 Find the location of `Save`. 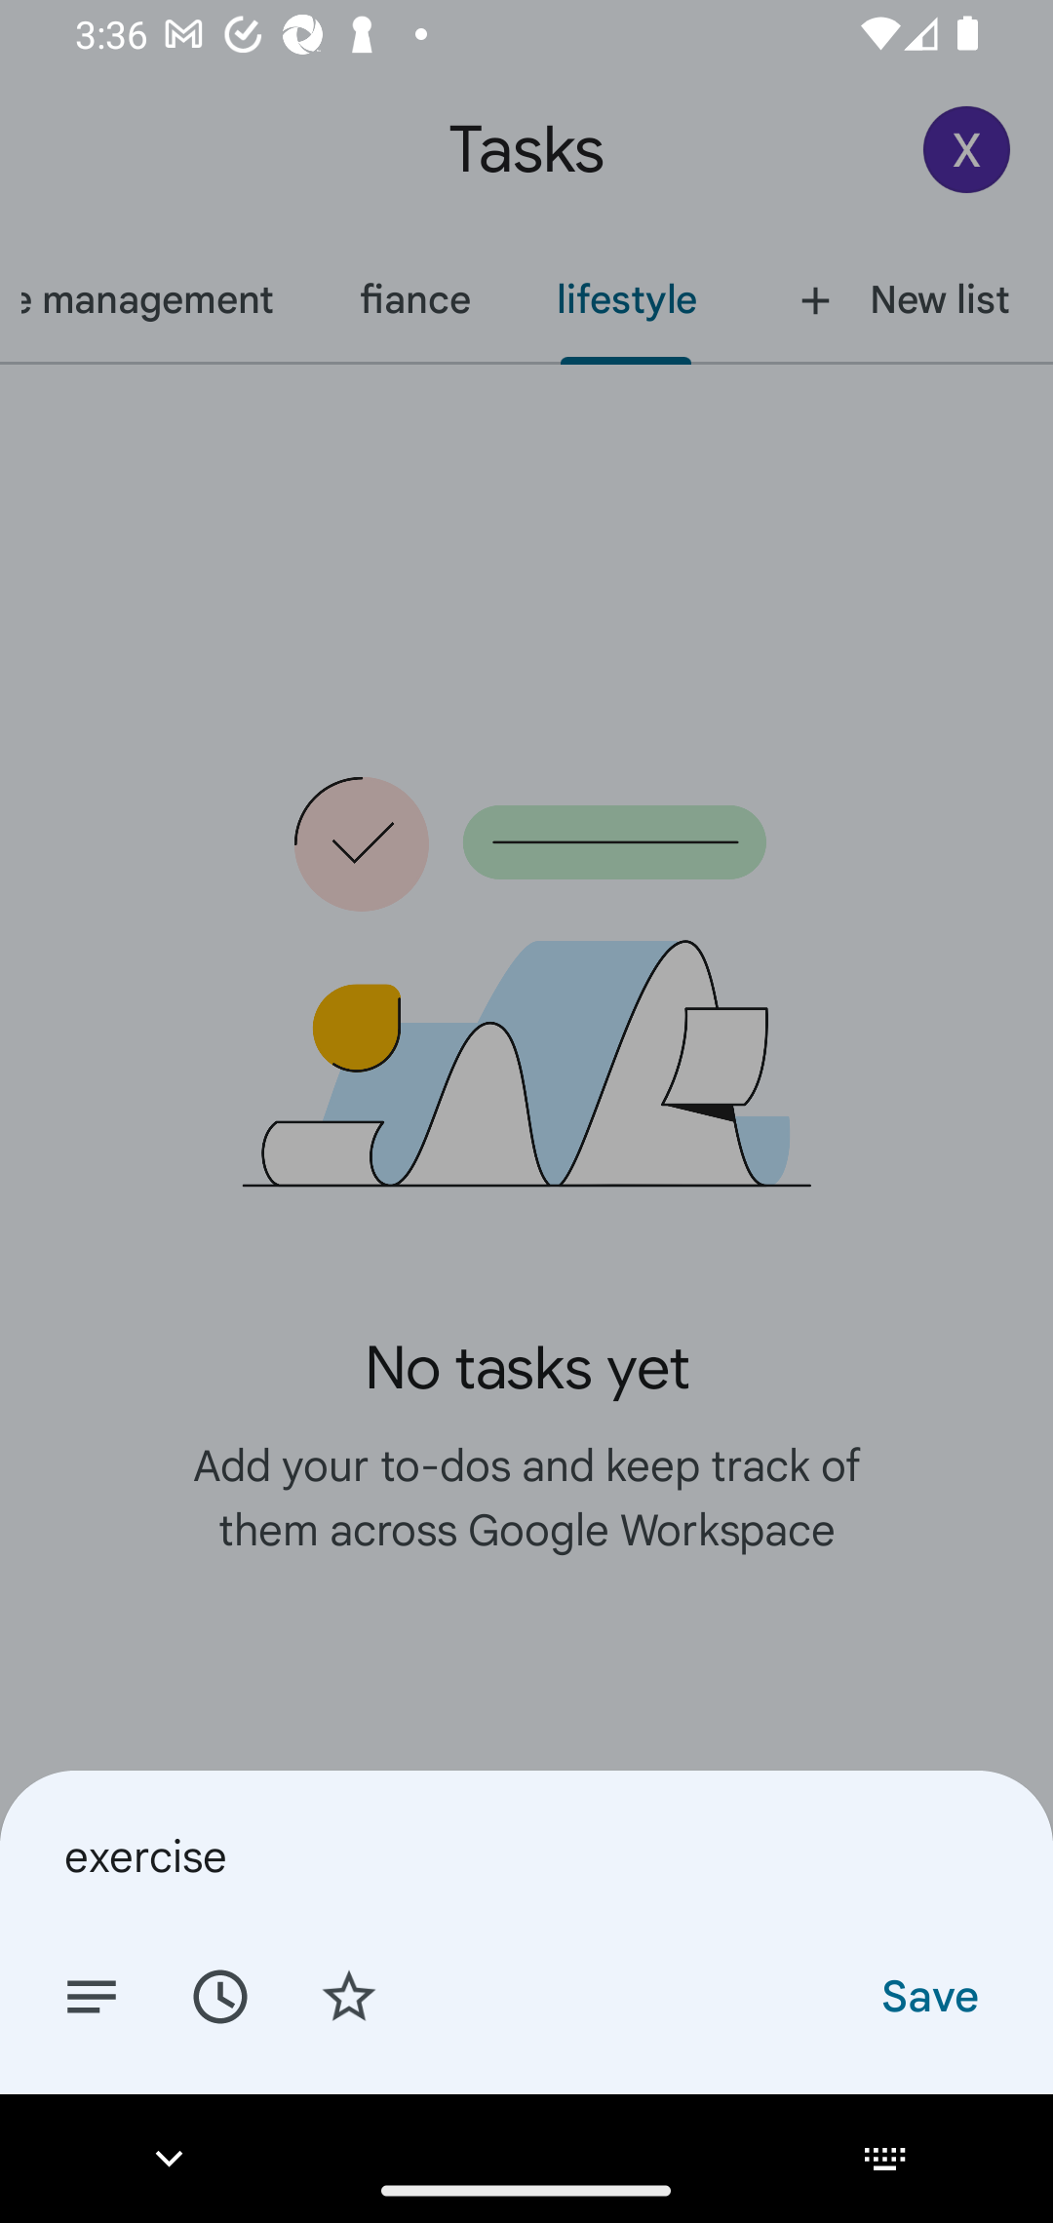

Save is located at coordinates (928, 1995).